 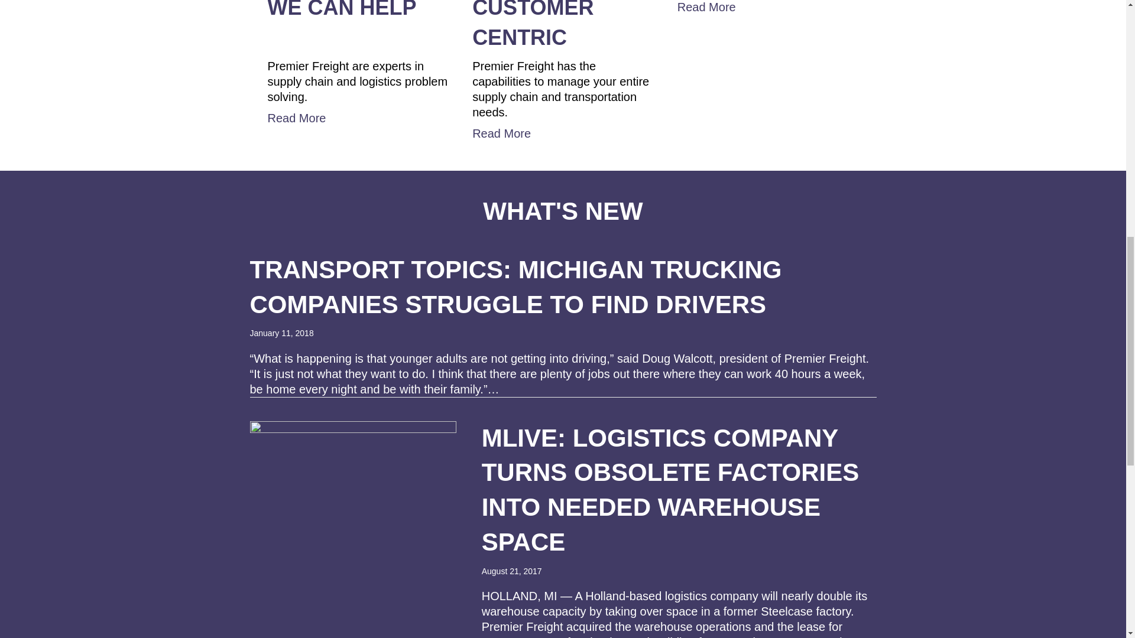 I want to click on WE CAN HELP, so click(x=342, y=25).